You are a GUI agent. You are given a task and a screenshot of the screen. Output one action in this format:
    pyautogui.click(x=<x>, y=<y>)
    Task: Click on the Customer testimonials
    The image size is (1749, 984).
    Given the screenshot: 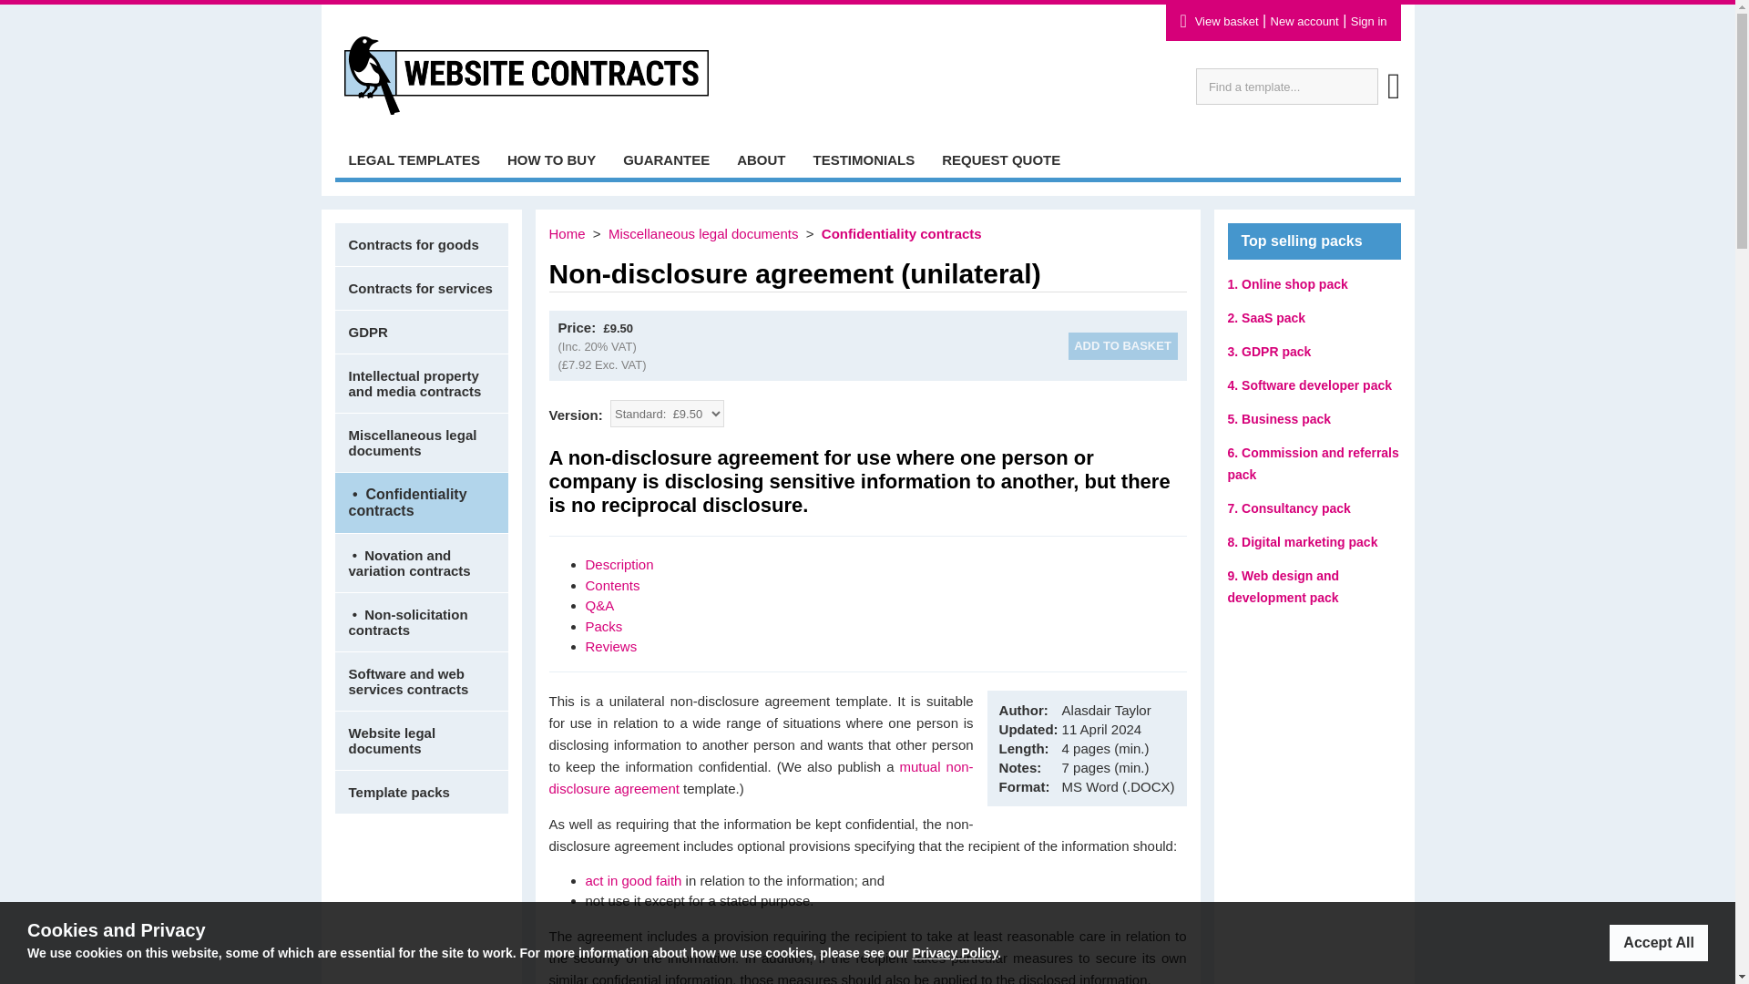 What is the action you would take?
    pyautogui.click(x=864, y=159)
    